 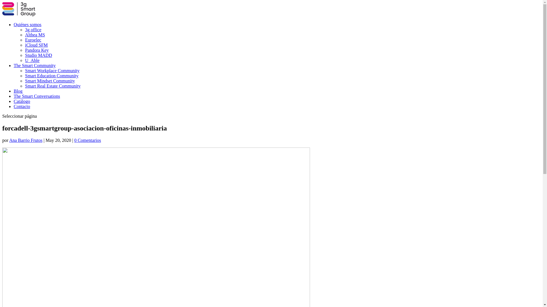 I want to click on Smart Real Estate Community, so click(x=53, y=86).